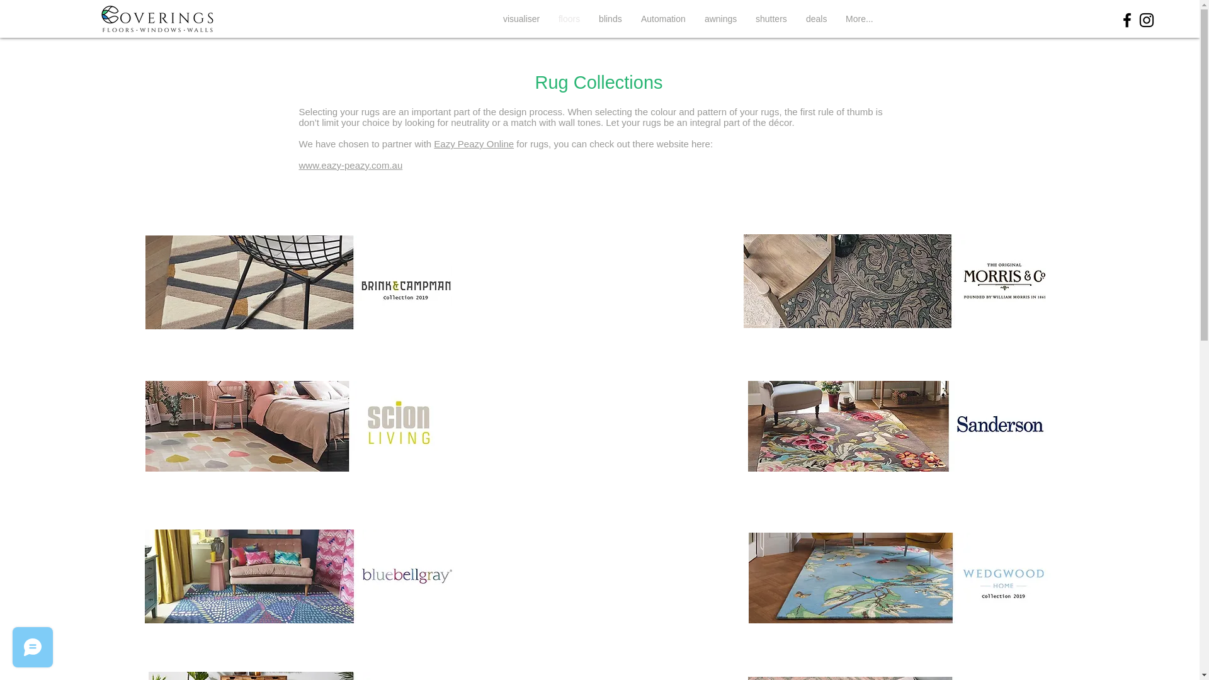 The image size is (1209, 680). Describe the element at coordinates (816, 19) in the screenshot. I see `deals` at that location.